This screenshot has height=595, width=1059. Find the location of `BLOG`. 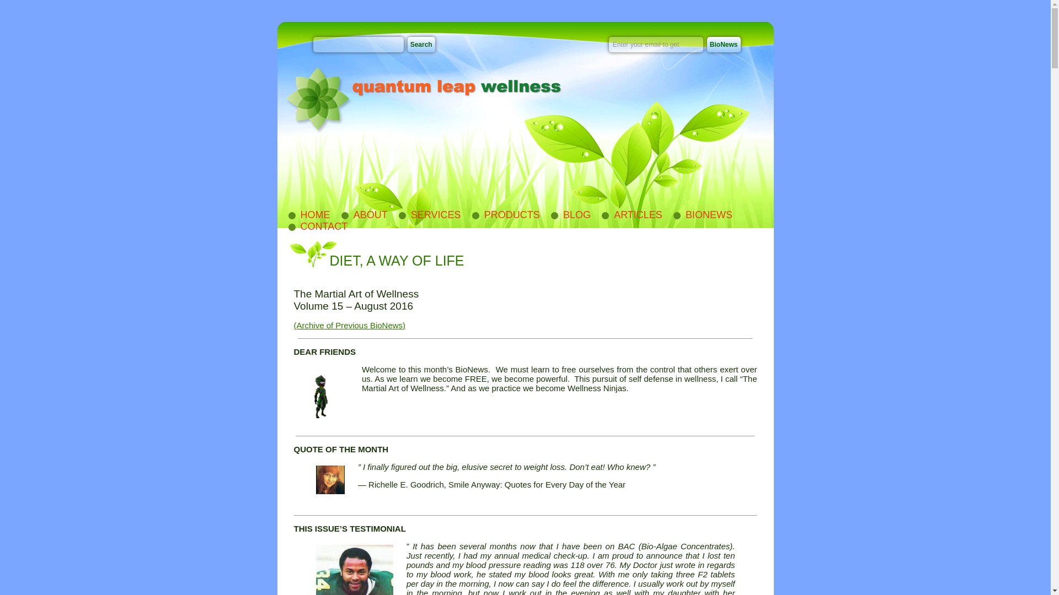

BLOG is located at coordinates (570, 215).